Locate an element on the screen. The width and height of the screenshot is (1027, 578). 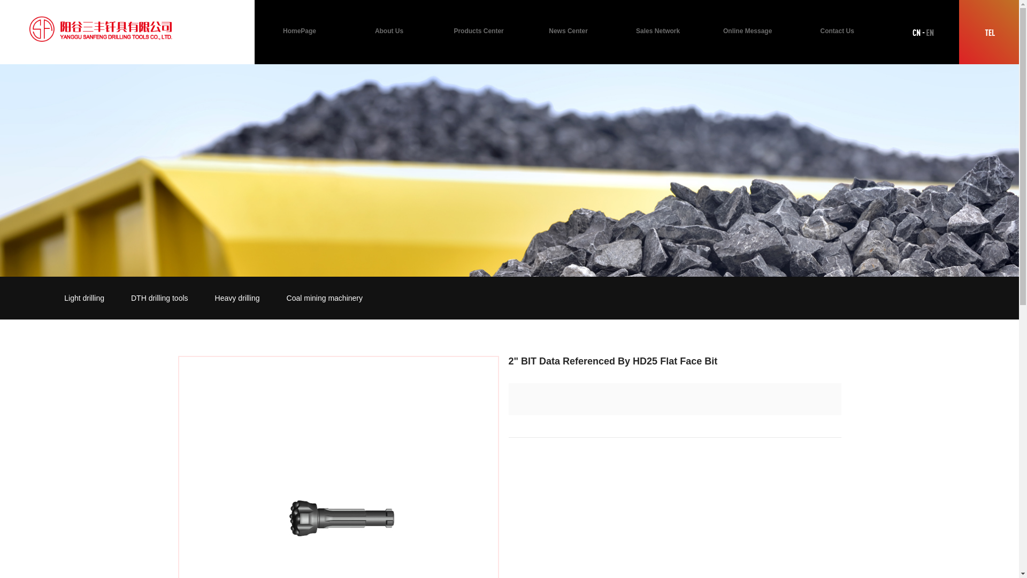
About Us is located at coordinates (389, 31).